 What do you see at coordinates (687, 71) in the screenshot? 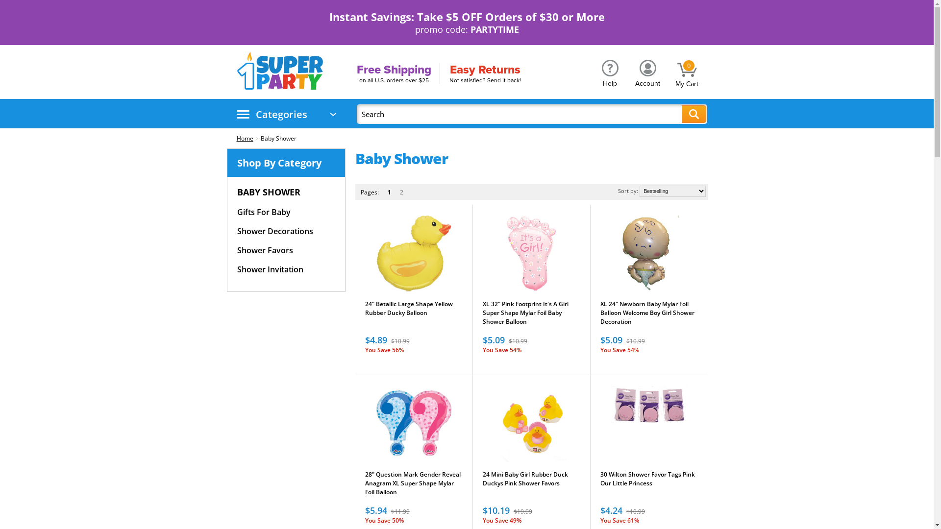
I see `0
My Cart` at bounding box center [687, 71].